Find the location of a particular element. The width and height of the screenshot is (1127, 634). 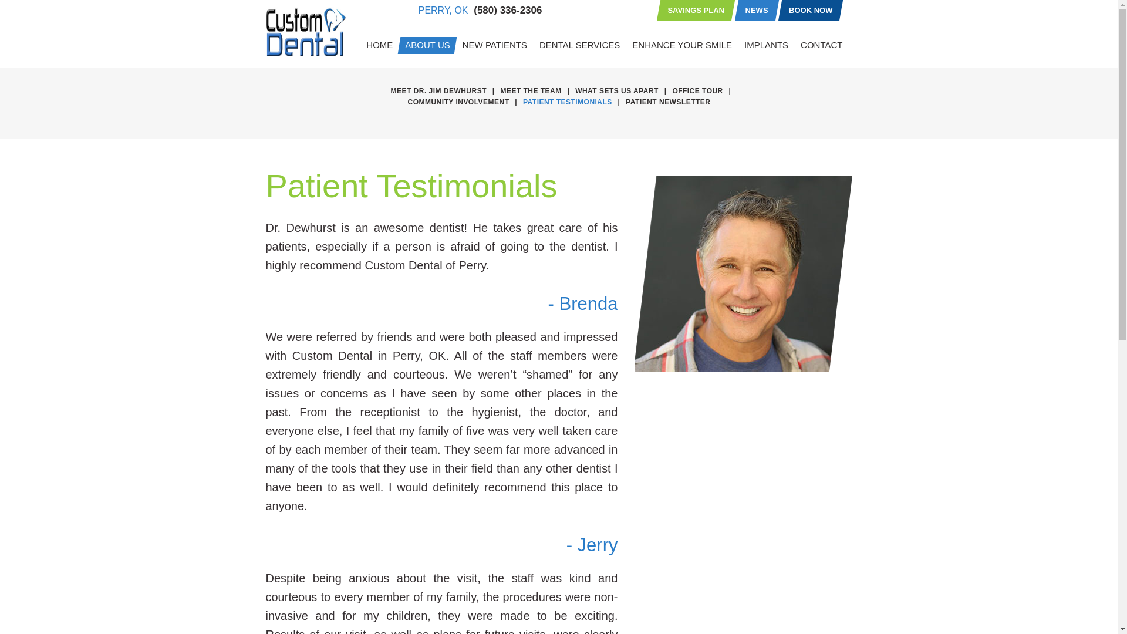

NEW PATIENTS is located at coordinates (494, 45).